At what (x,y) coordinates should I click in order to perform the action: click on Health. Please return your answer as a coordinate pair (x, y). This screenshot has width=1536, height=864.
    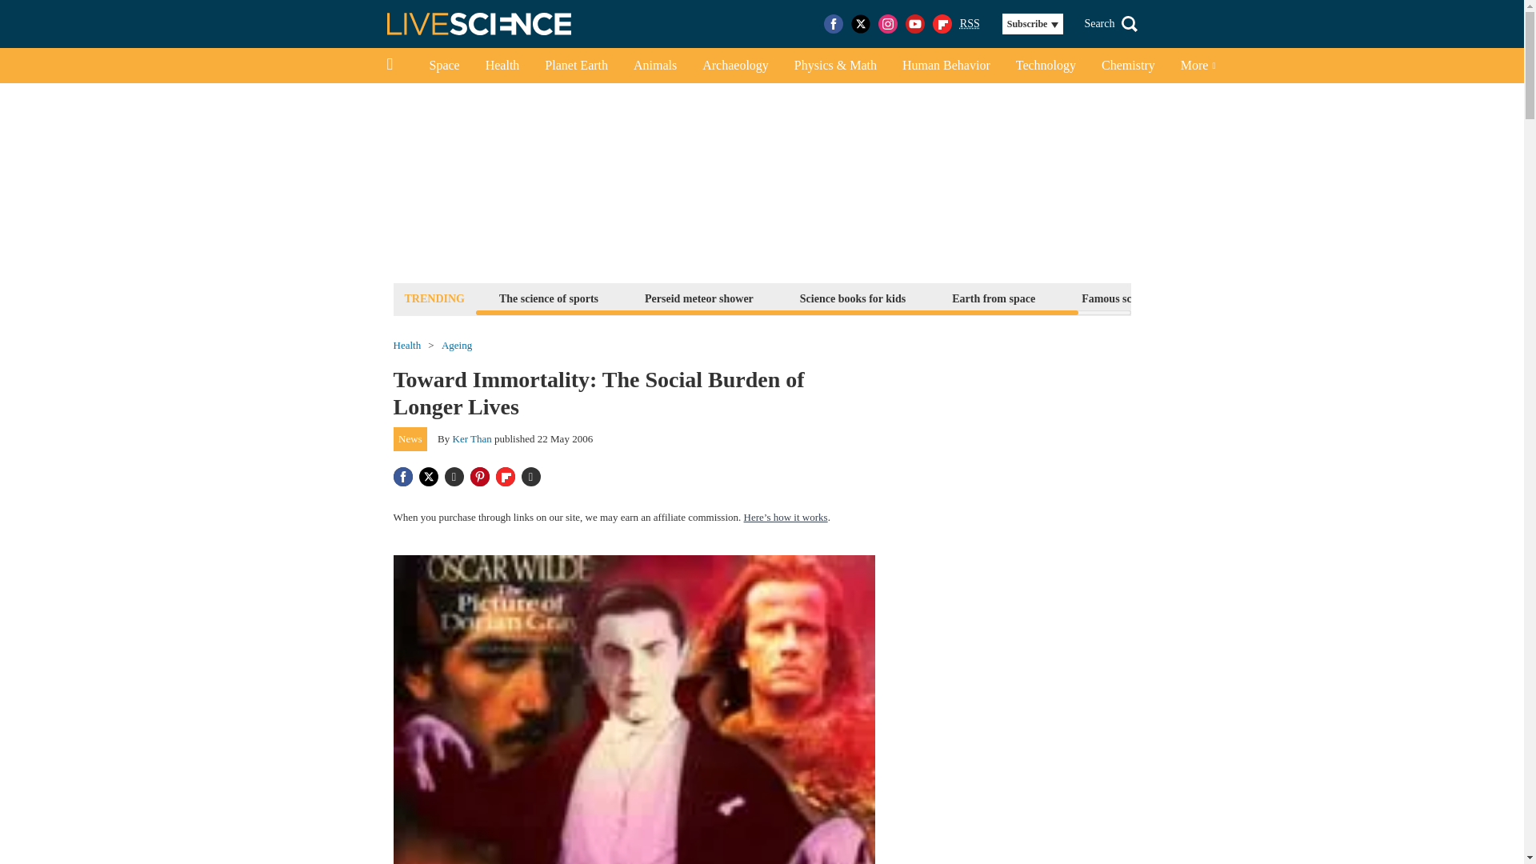
    Looking at the image, I should click on (502, 66).